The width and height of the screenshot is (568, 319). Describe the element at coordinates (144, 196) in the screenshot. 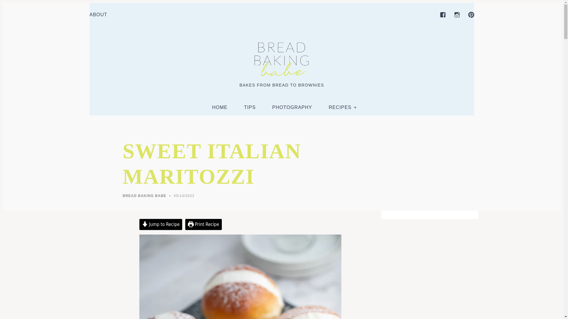

I see `BREAD BAKING BABE` at that location.